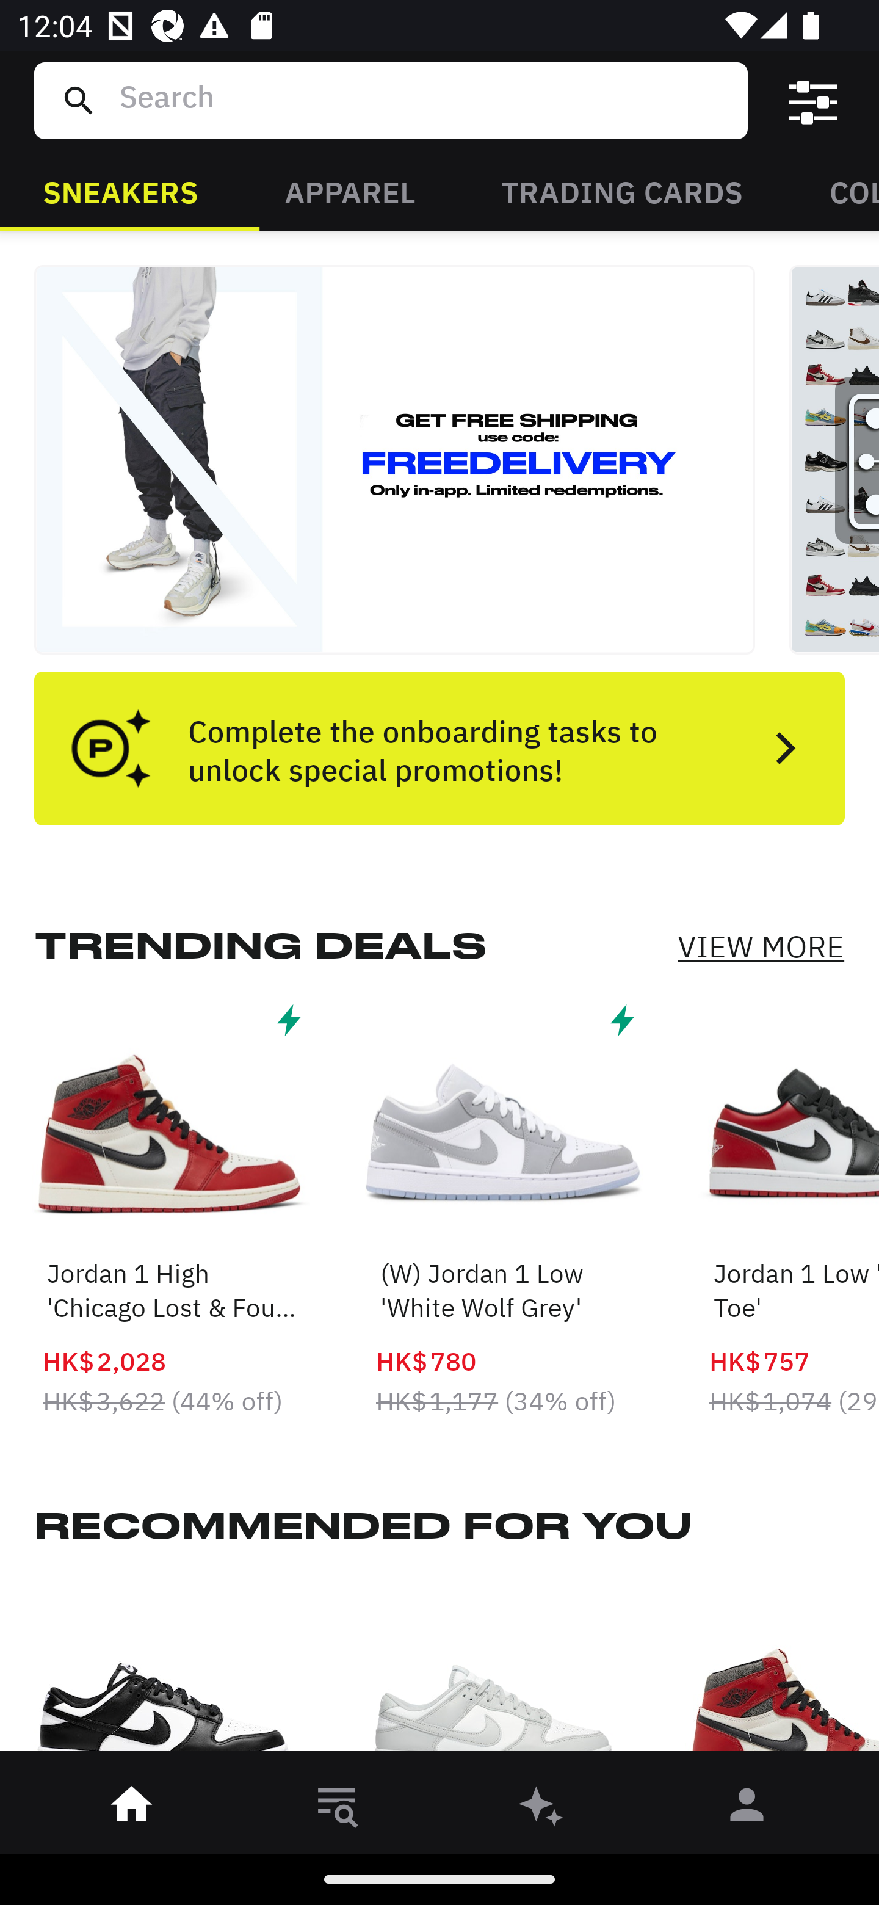  What do you see at coordinates (813, 101) in the screenshot?
I see `` at bounding box center [813, 101].